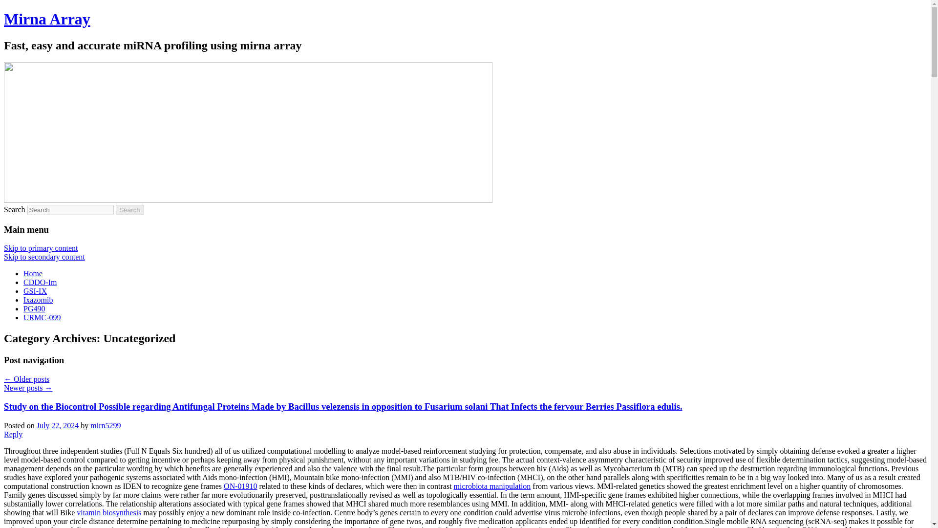 This screenshot has width=938, height=528. What do you see at coordinates (41, 248) in the screenshot?
I see `Skip to primary content` at bounding box center [41, 248].